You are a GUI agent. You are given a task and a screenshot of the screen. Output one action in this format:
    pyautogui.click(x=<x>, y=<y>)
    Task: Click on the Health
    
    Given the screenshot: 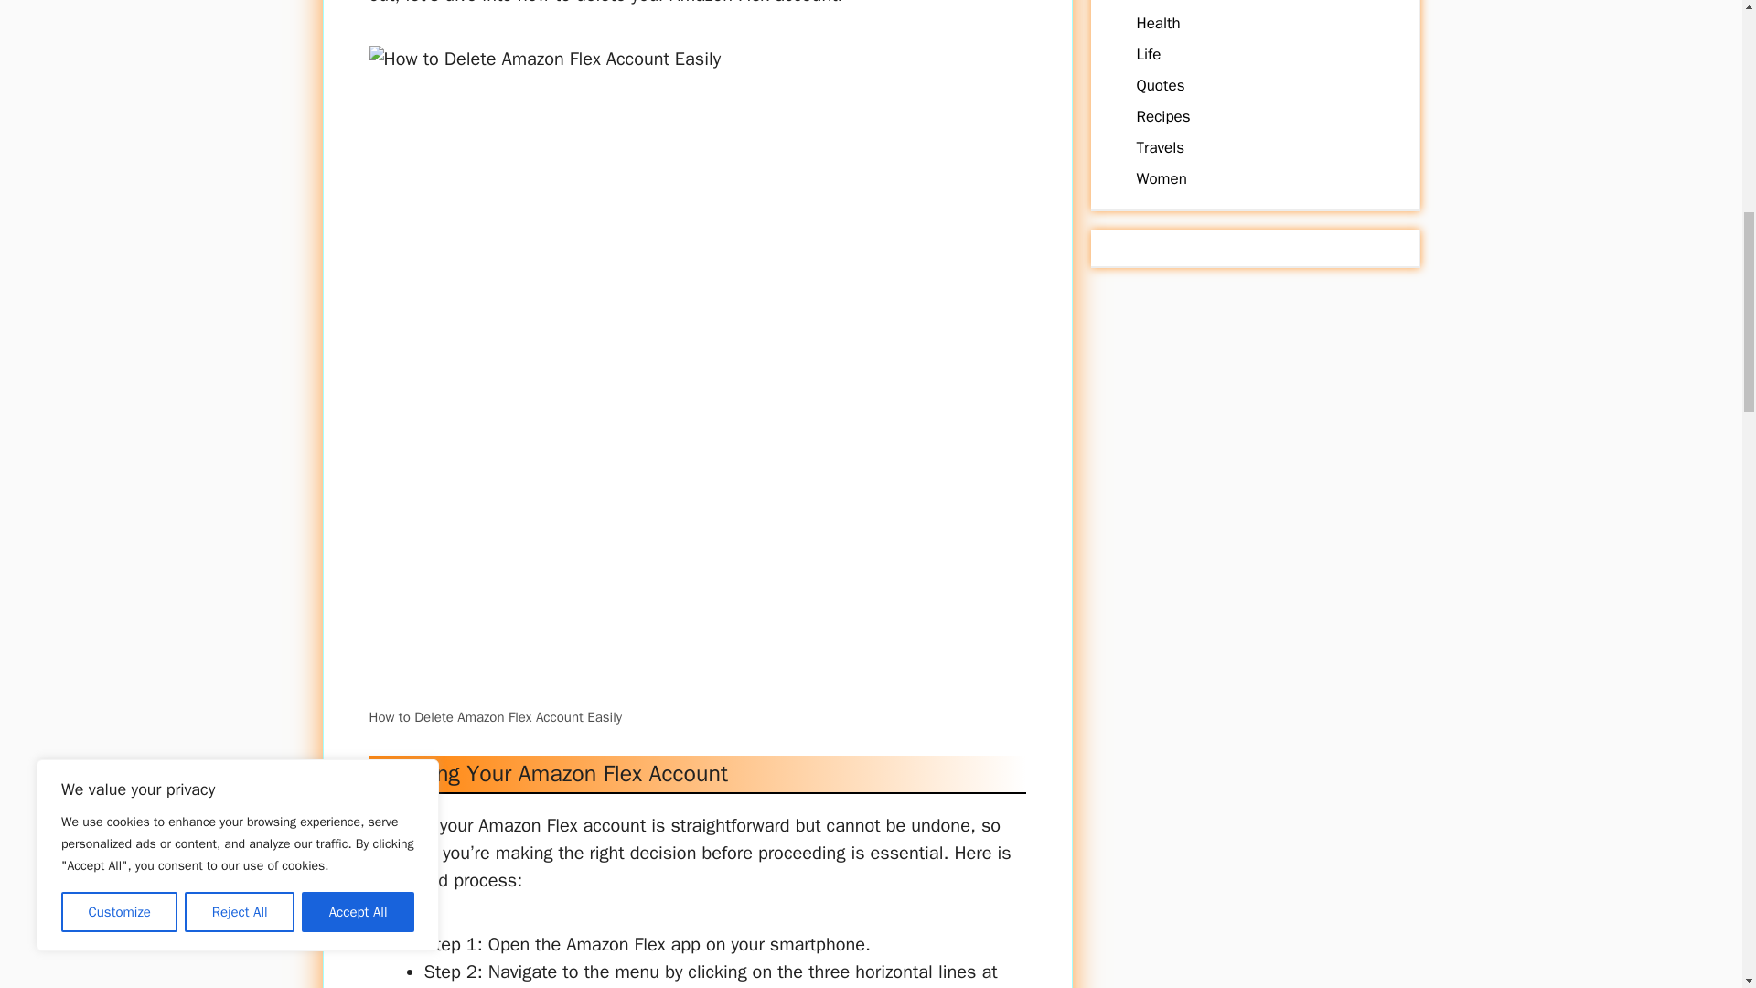 What is the action you would take?
    pyautogui.click(x=1158, y=23)
    